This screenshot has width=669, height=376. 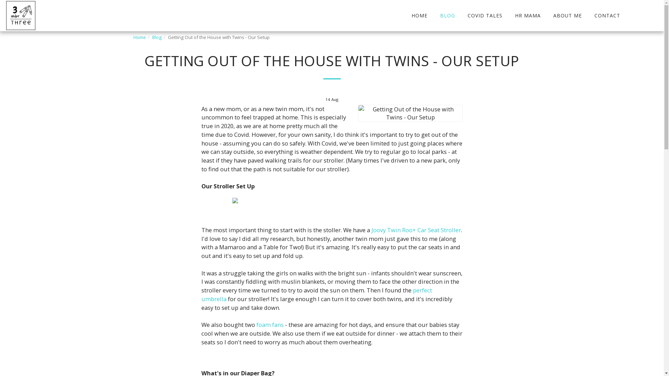 What do you see at coordinates (632, 16) in the screenshot?
I see ` ` at bounding box center [632, 16].